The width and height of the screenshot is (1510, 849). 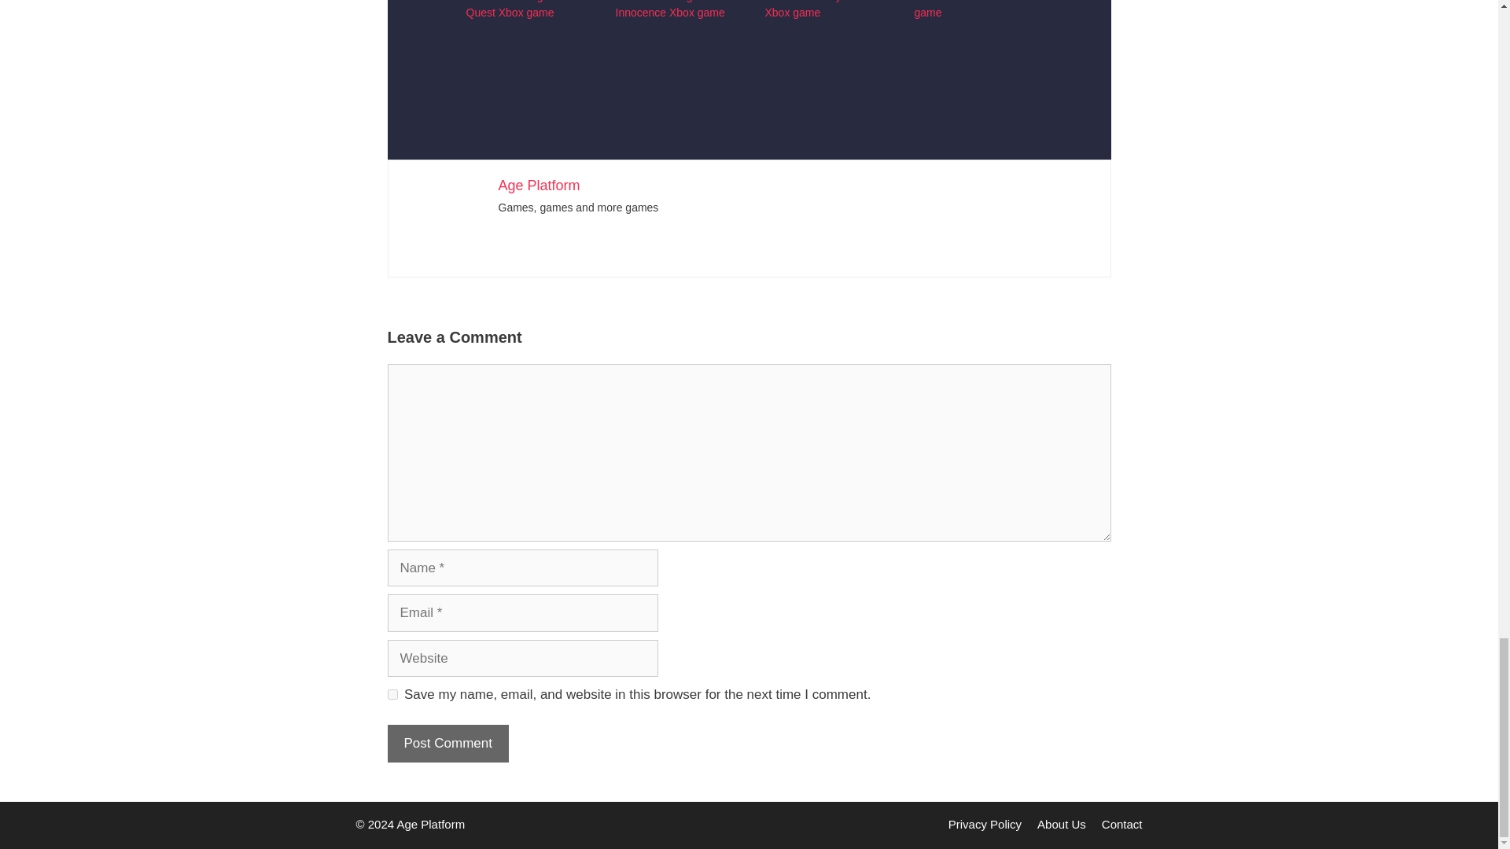 I want to click on All about 3on3 FreeStyle Xbox game, so click(x=524, y=39).